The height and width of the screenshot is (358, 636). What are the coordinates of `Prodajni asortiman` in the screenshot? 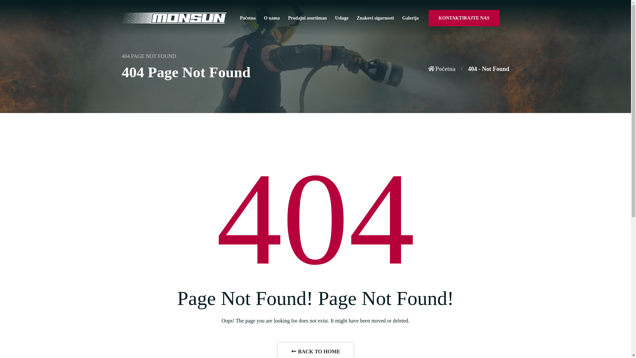 It's located at (307, 18).